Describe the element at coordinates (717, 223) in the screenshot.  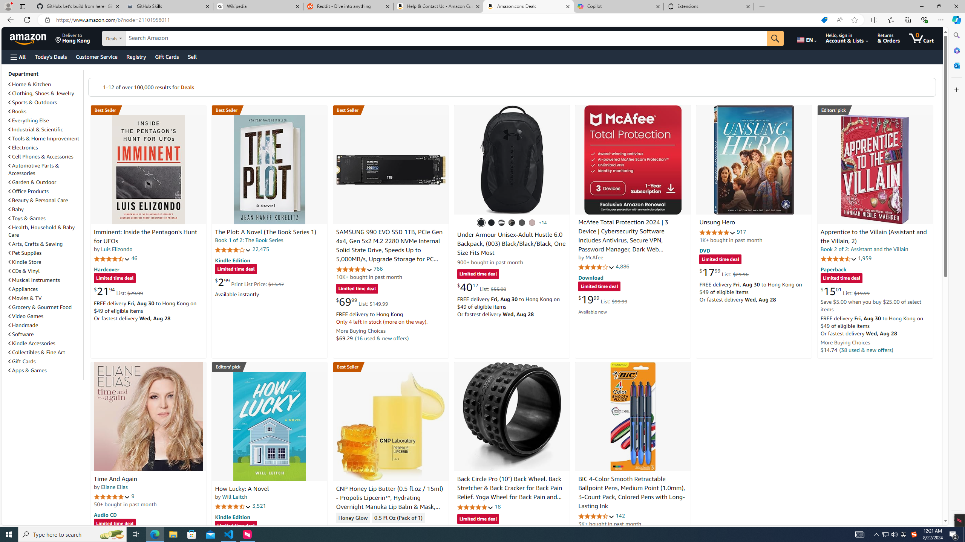
I see `Unsung Hero` at that location.